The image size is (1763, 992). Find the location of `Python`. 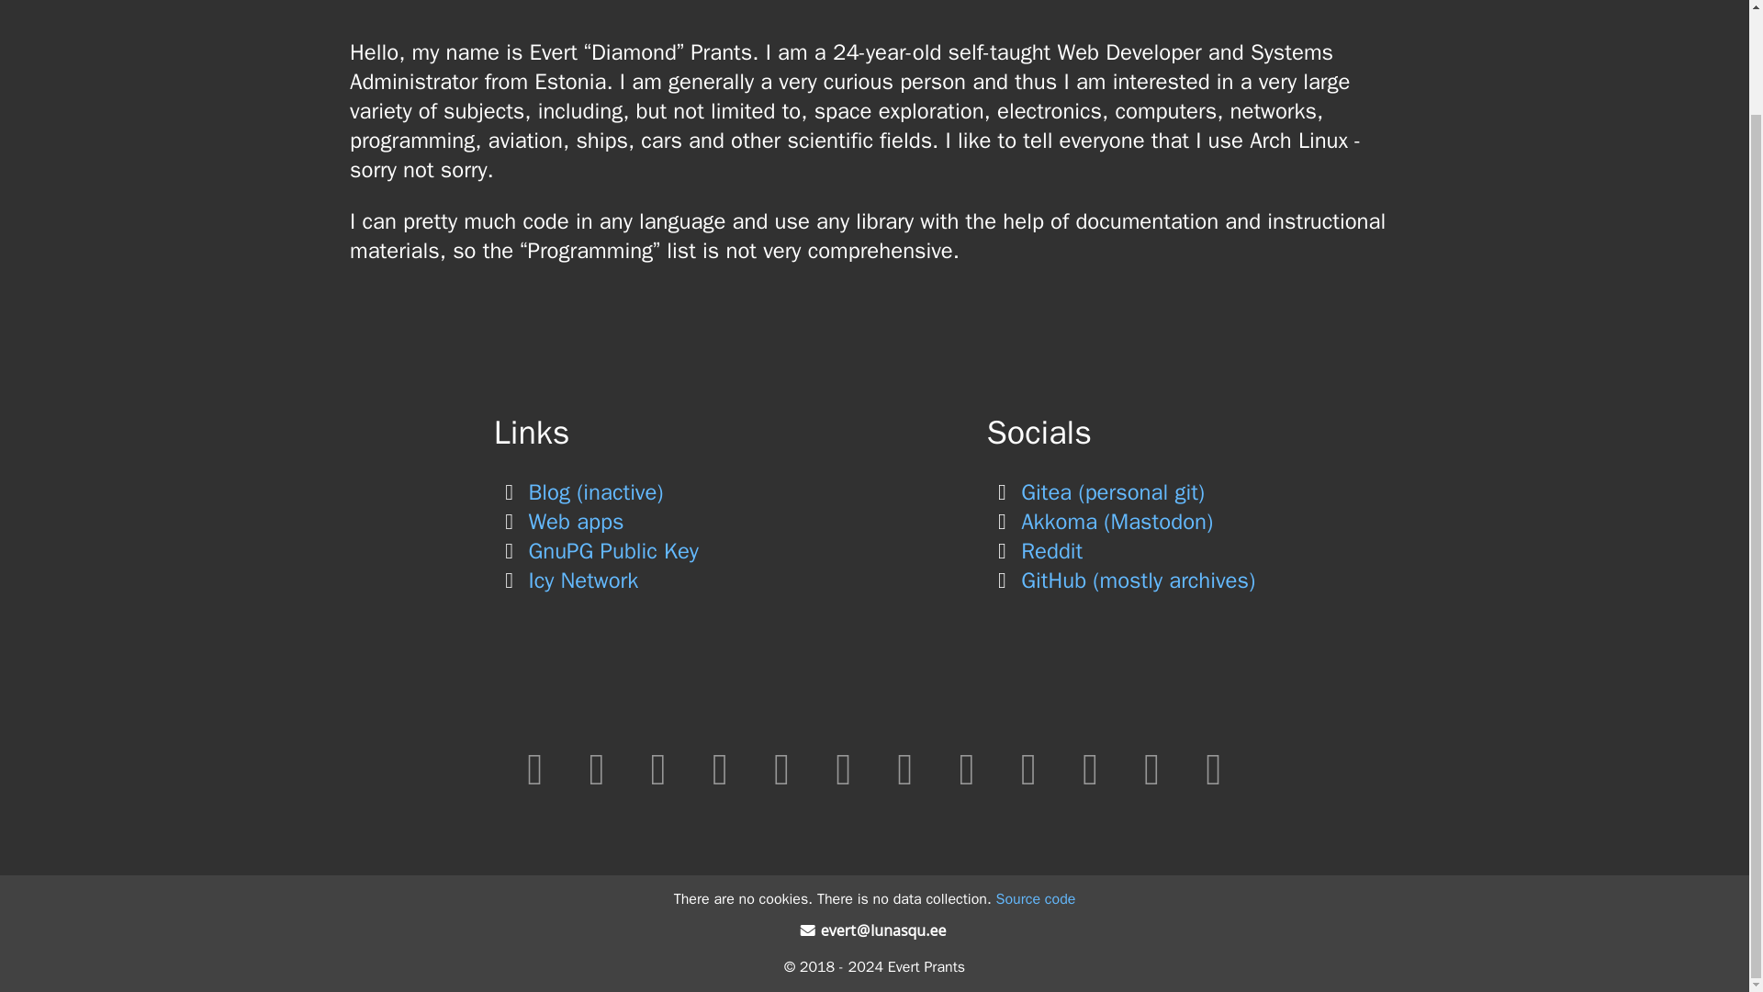

Python is located at coordinates (1151, 770).